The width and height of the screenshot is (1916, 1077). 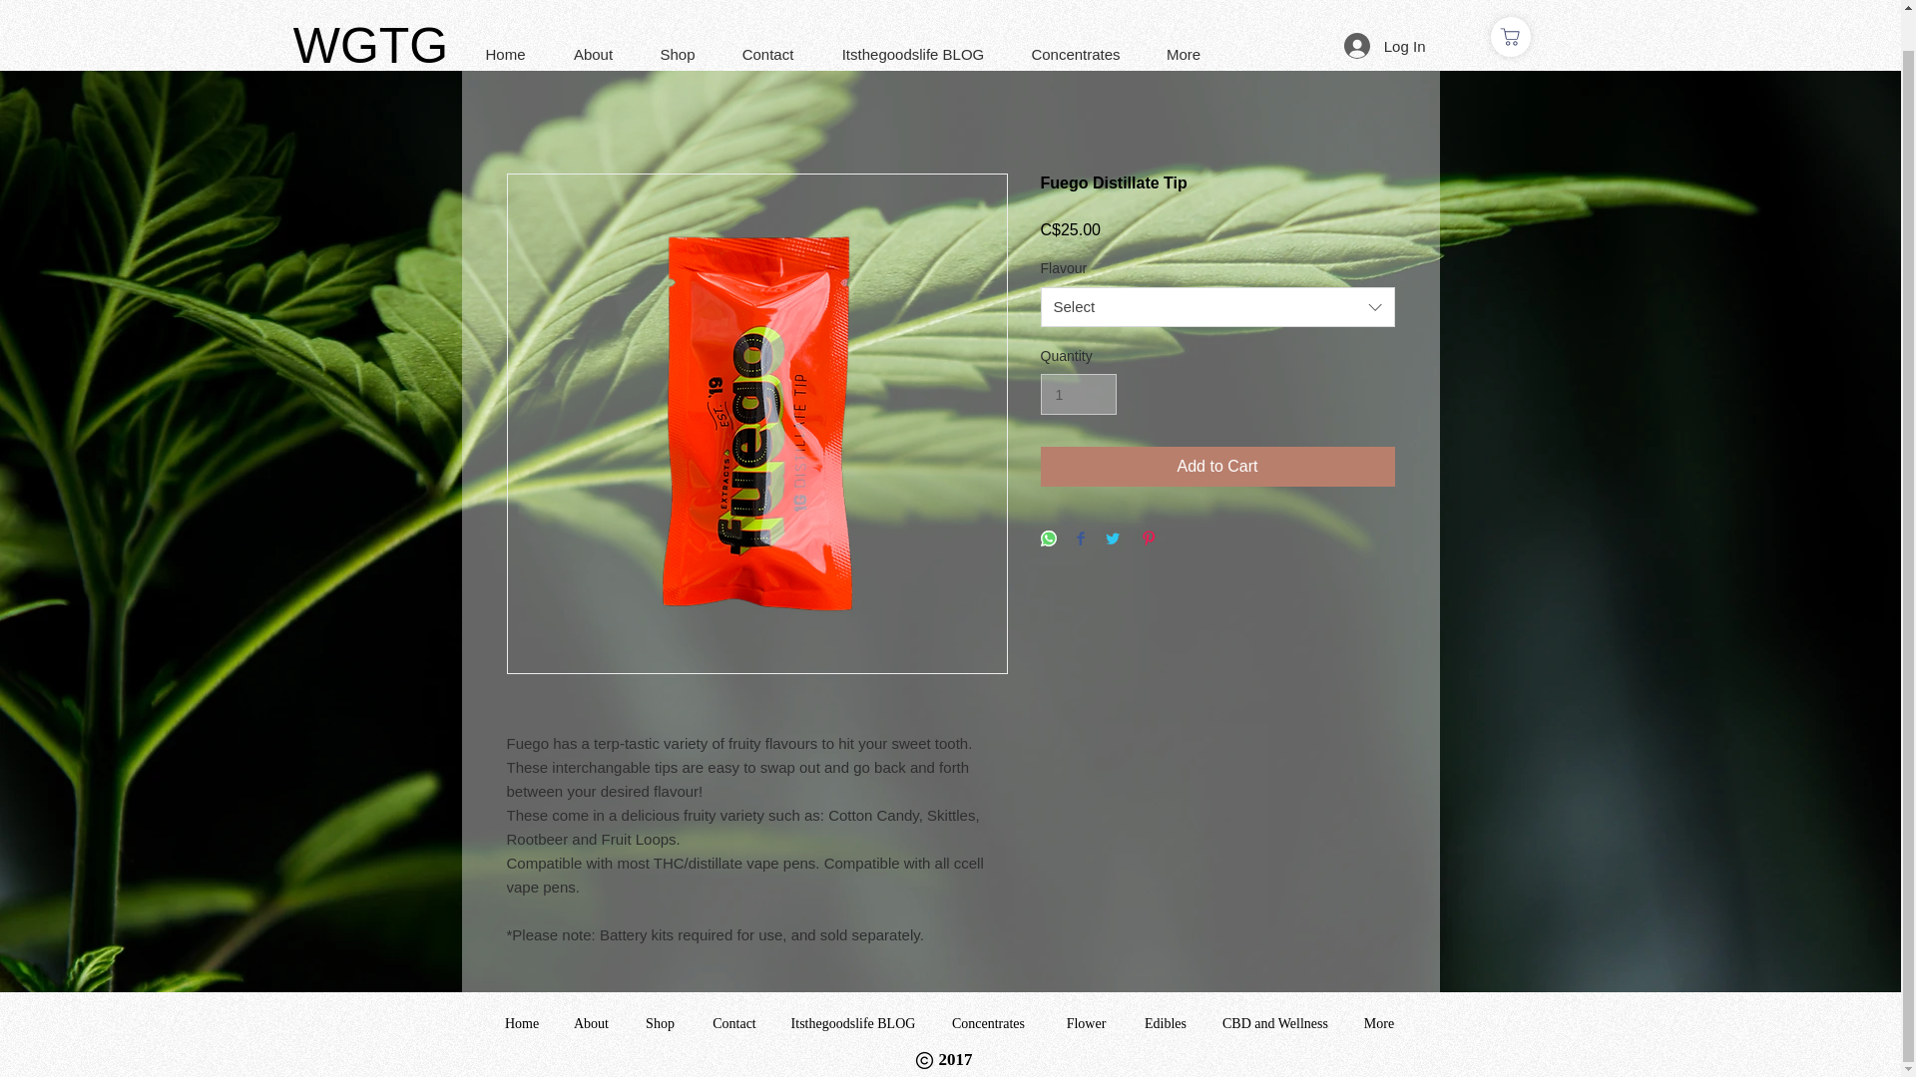 What do you see at coordinates (659, 1023) in the screenshot?
I see `Shop` at bounding box center [659, 1023].